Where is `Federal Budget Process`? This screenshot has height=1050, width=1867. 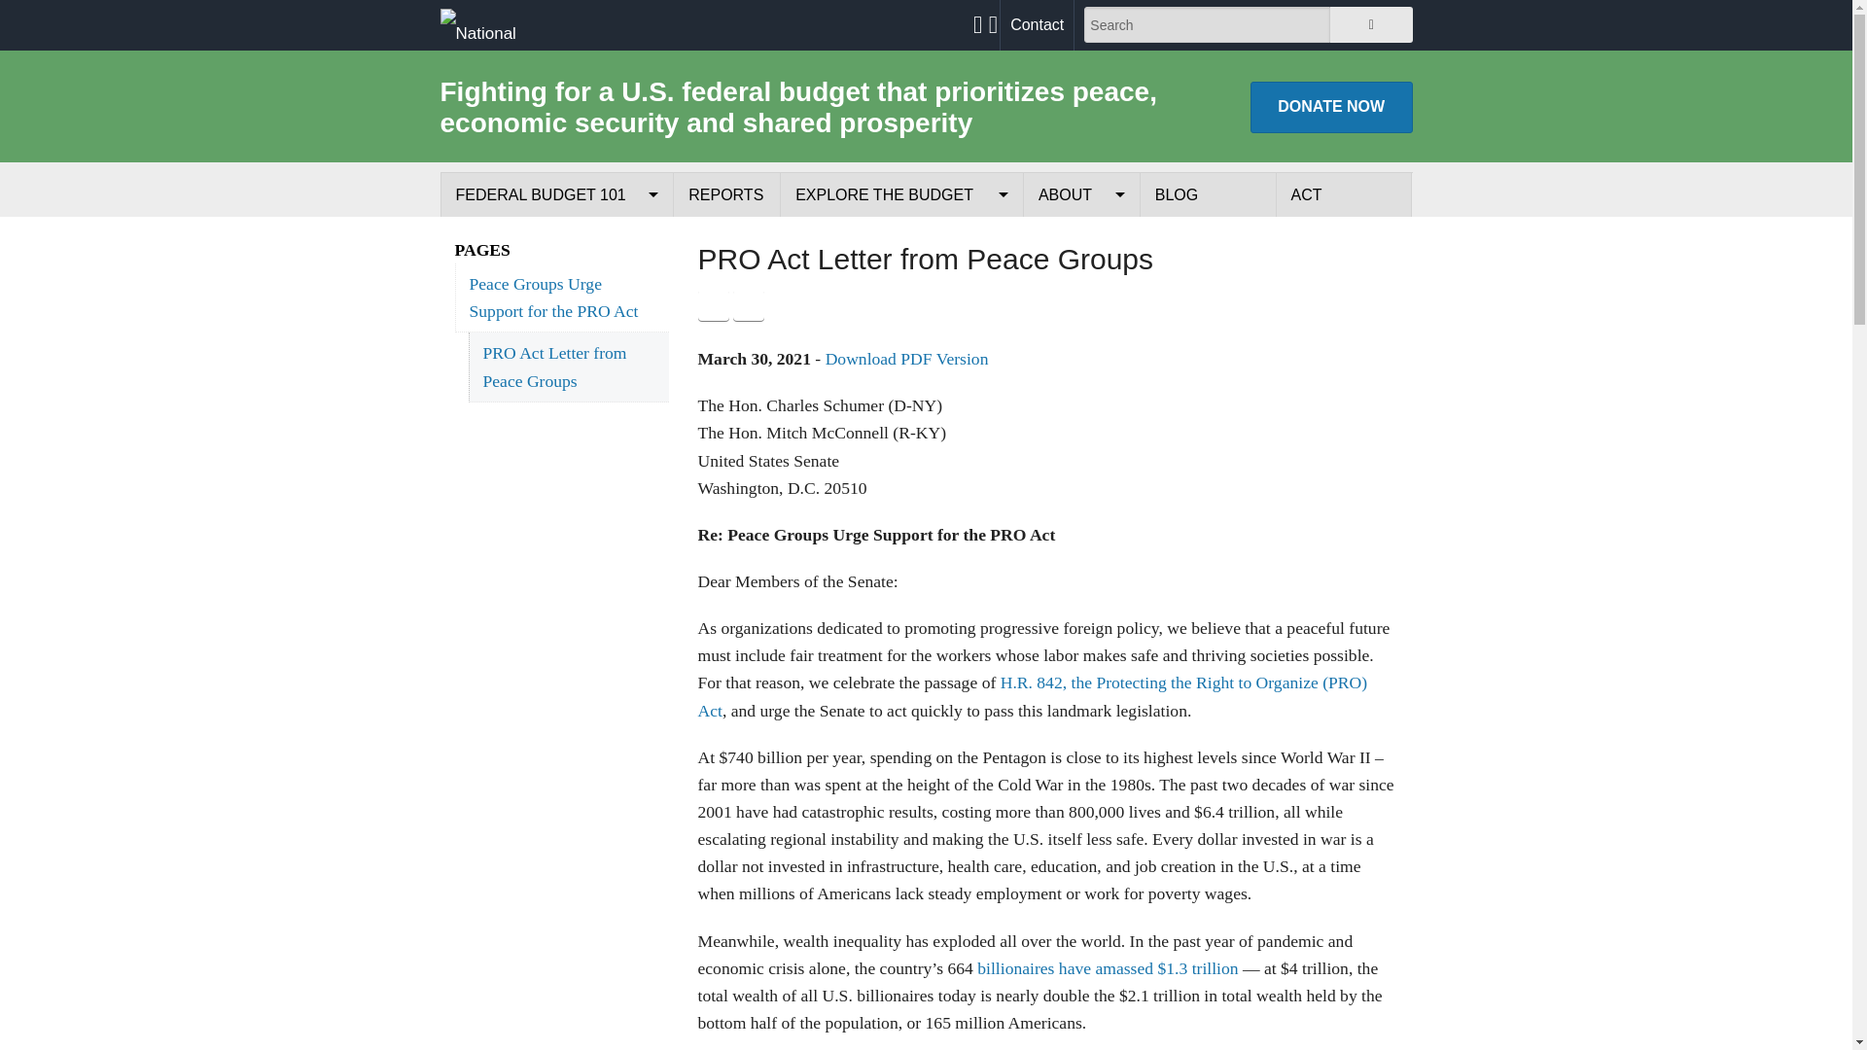
Federal Budget Process is located at coordinates (556, 239).